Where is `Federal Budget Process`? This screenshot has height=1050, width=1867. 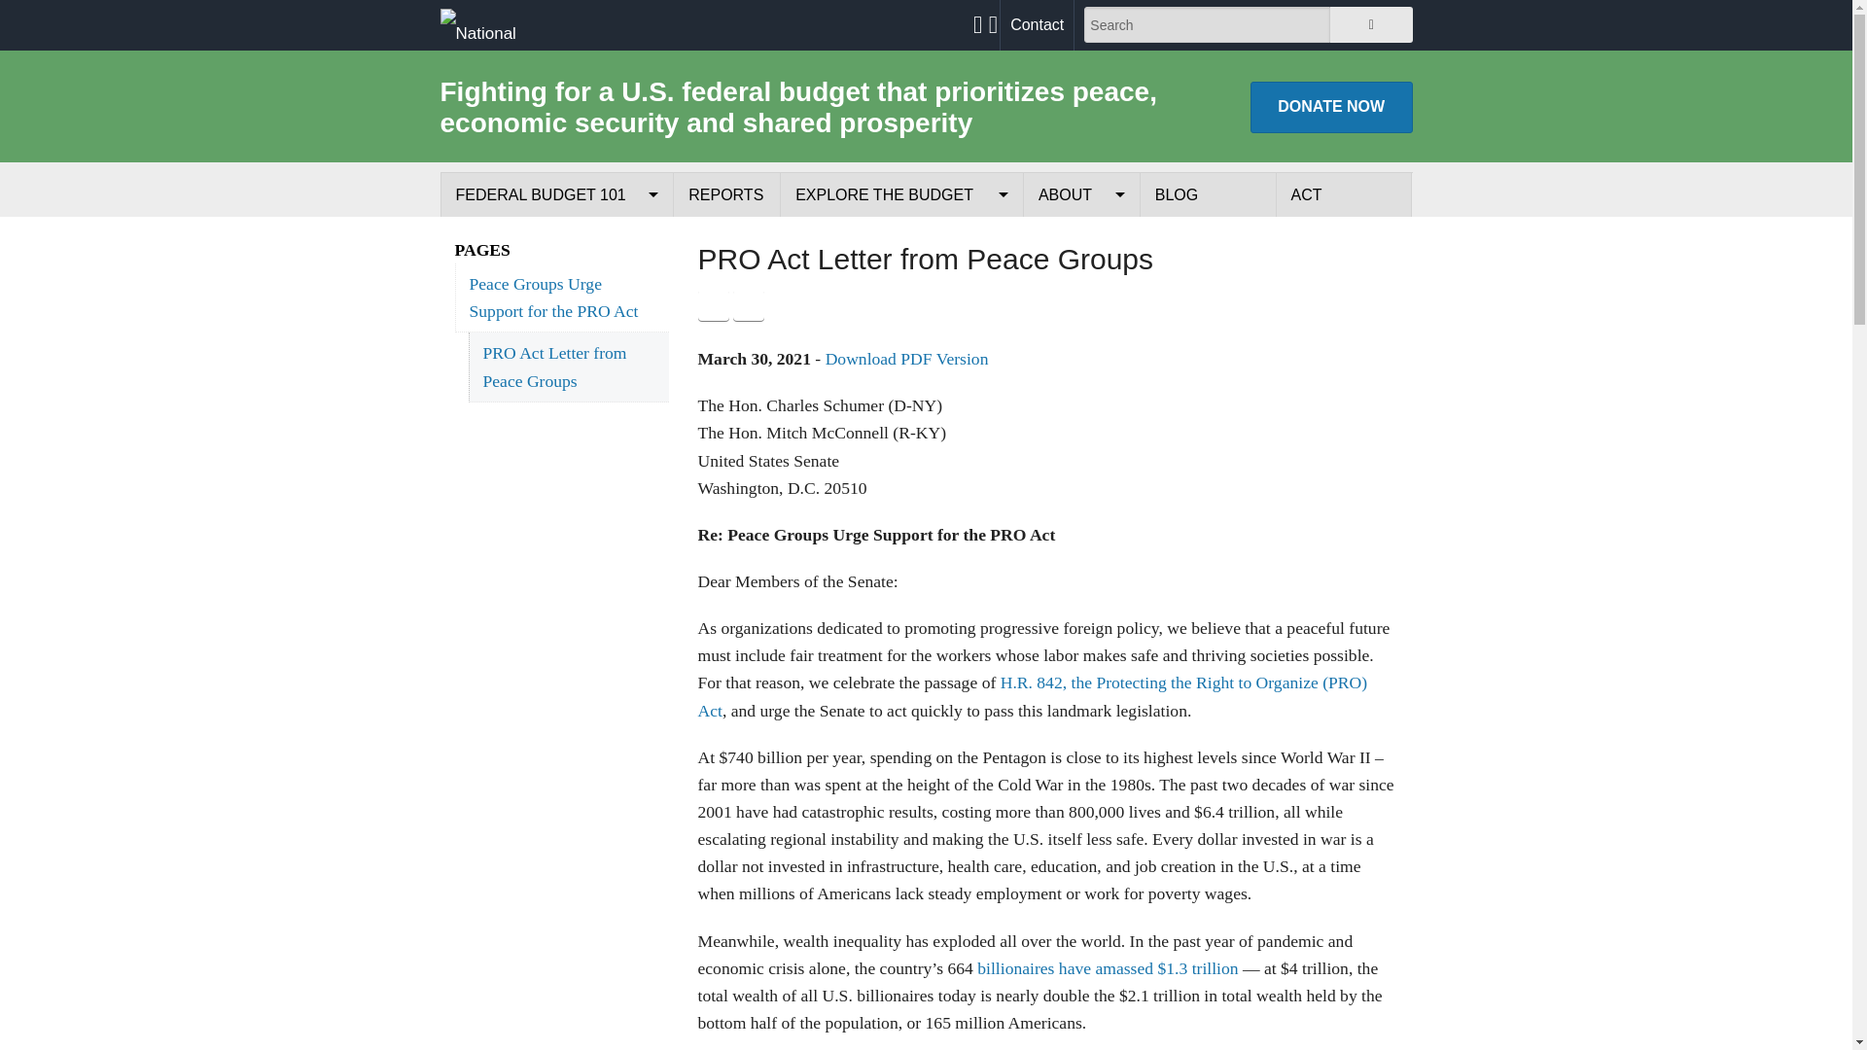
Federal Budget Process is located at coordinates (556, 239).